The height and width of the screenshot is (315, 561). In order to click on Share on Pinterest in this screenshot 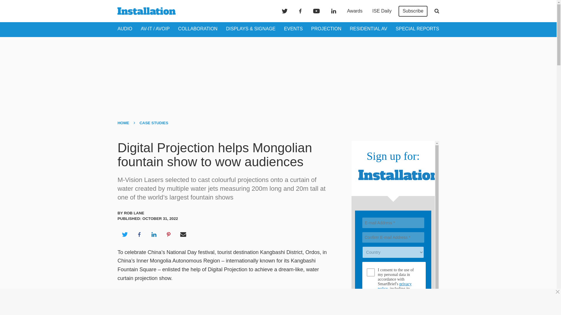, I will do `click(169, 235)`.